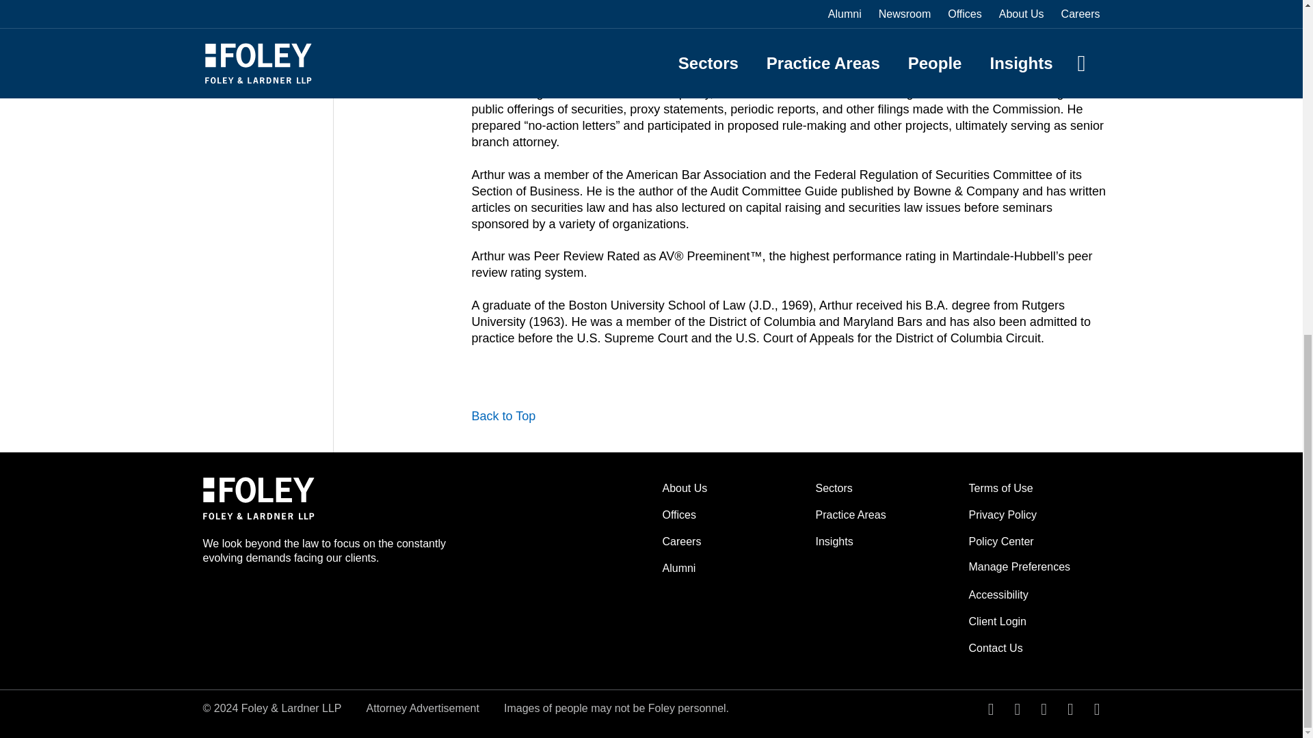 Image resolution: width=1313 pixels, height=738 pixels. What do you see at coordinates (678, 515) in the screenshot?
I see `Offices` at bounding box center [678, 515].